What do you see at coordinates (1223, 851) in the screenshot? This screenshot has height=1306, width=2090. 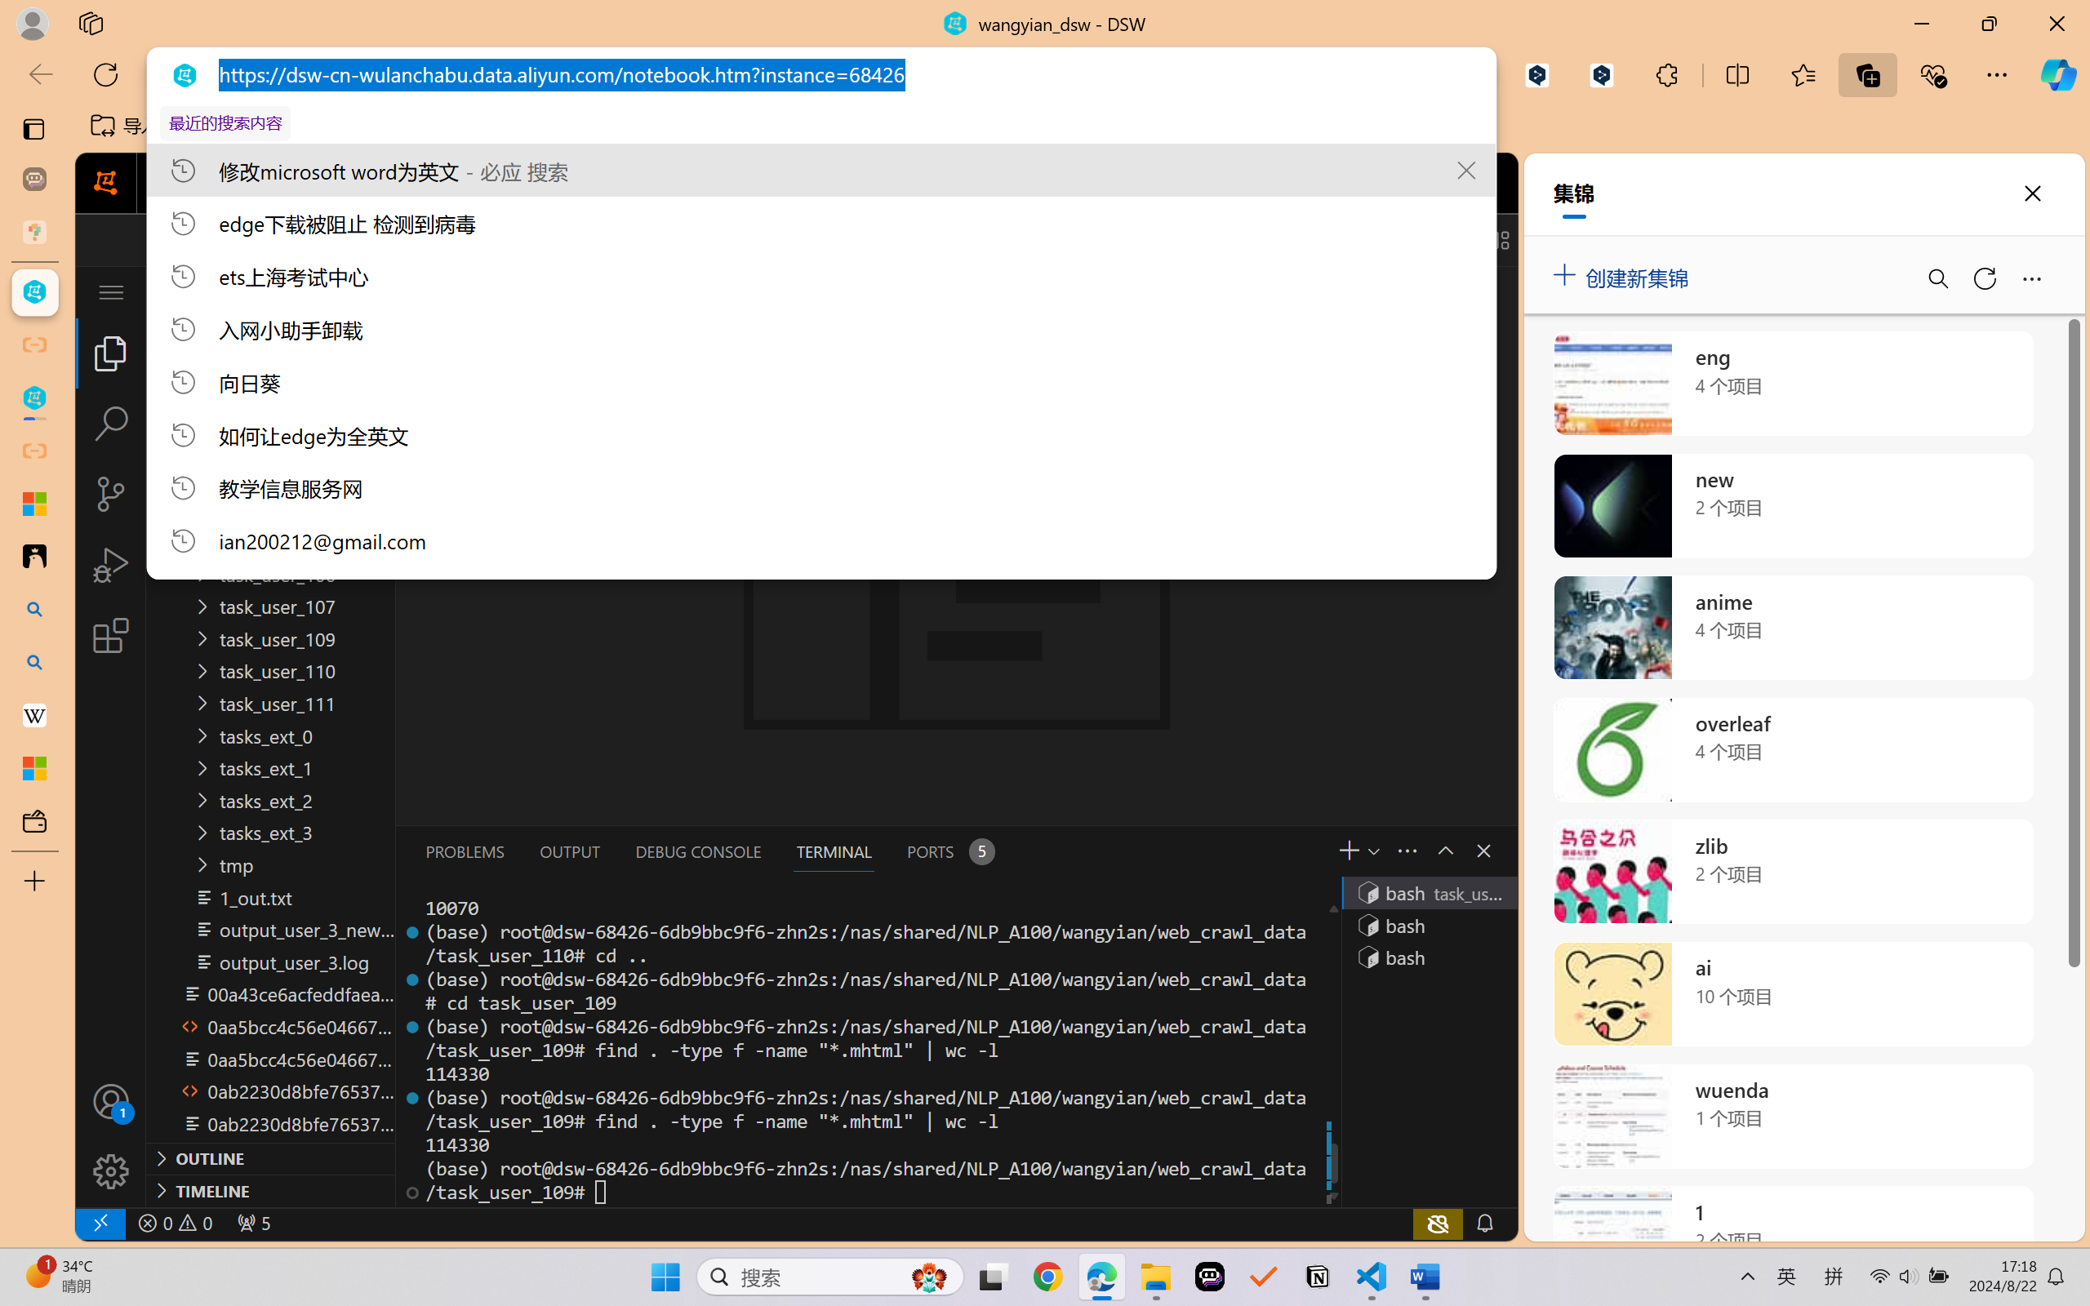 I see `Terminal actions` at bounding box center [1223, 851].